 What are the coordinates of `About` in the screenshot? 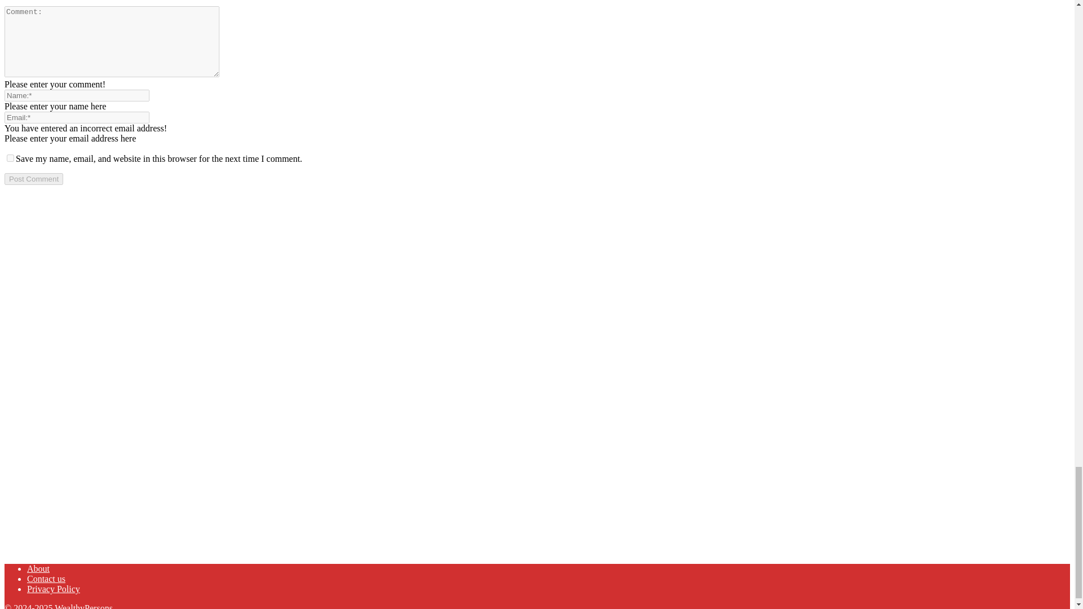 It's located at (38, 568).